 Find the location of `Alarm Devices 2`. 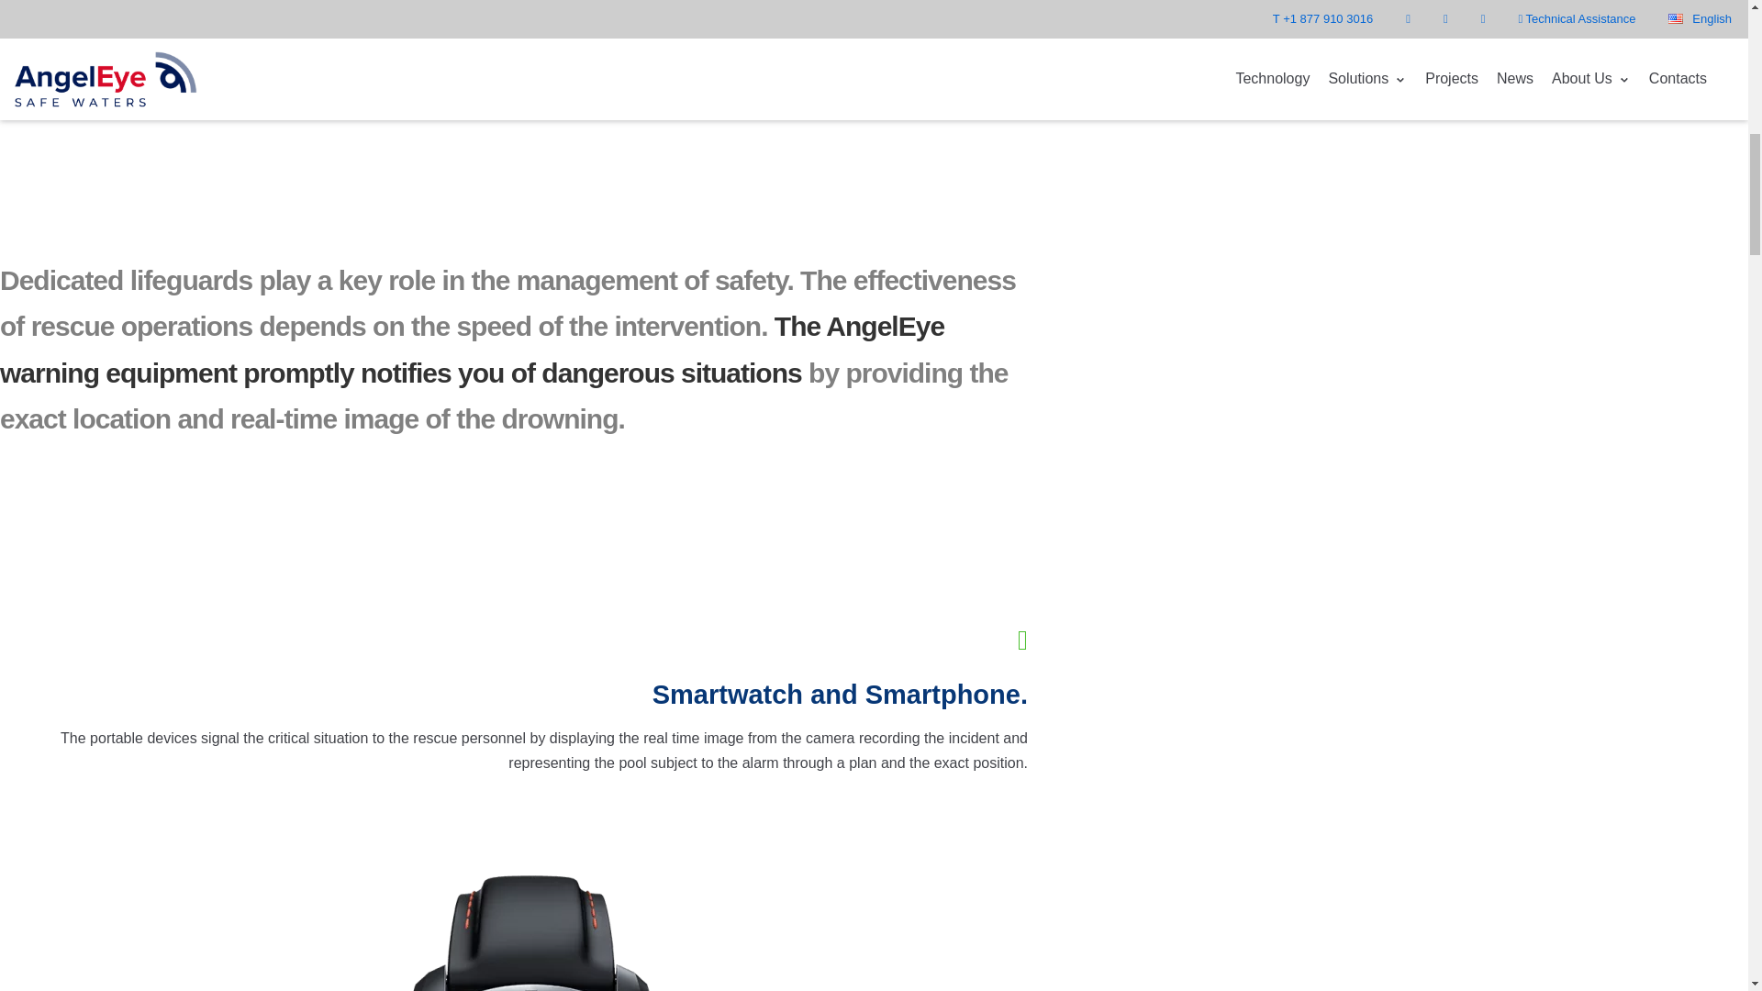

Alarm Devices 2 is located at coordinates (531, 911).